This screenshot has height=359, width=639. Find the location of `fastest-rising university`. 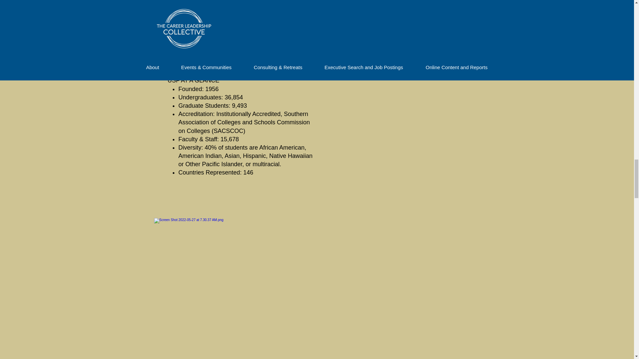

fastest-rising university is located at coordinates (228, 22).